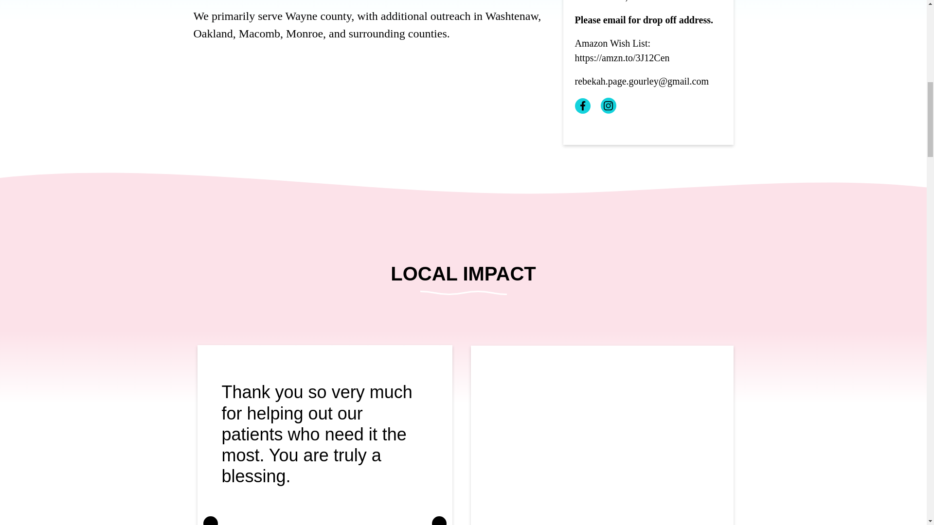 This screenshot has width=934, height=525. I want to click on email, so click(614, 19).